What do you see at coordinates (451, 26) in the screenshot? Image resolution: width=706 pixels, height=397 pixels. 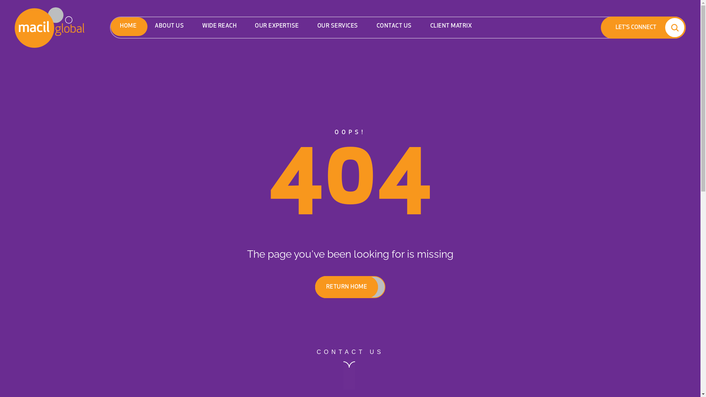 I see `CLIENT MATRIX` at bounding box center [451, 26].